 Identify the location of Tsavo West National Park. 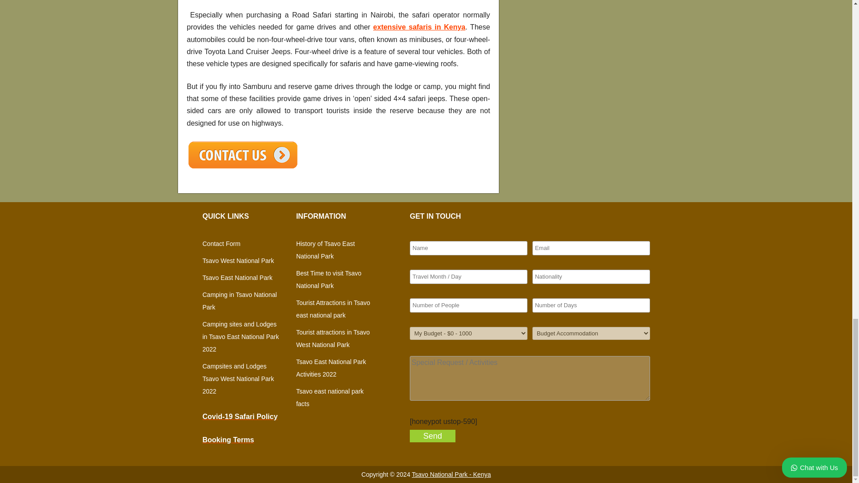
(238, 260).